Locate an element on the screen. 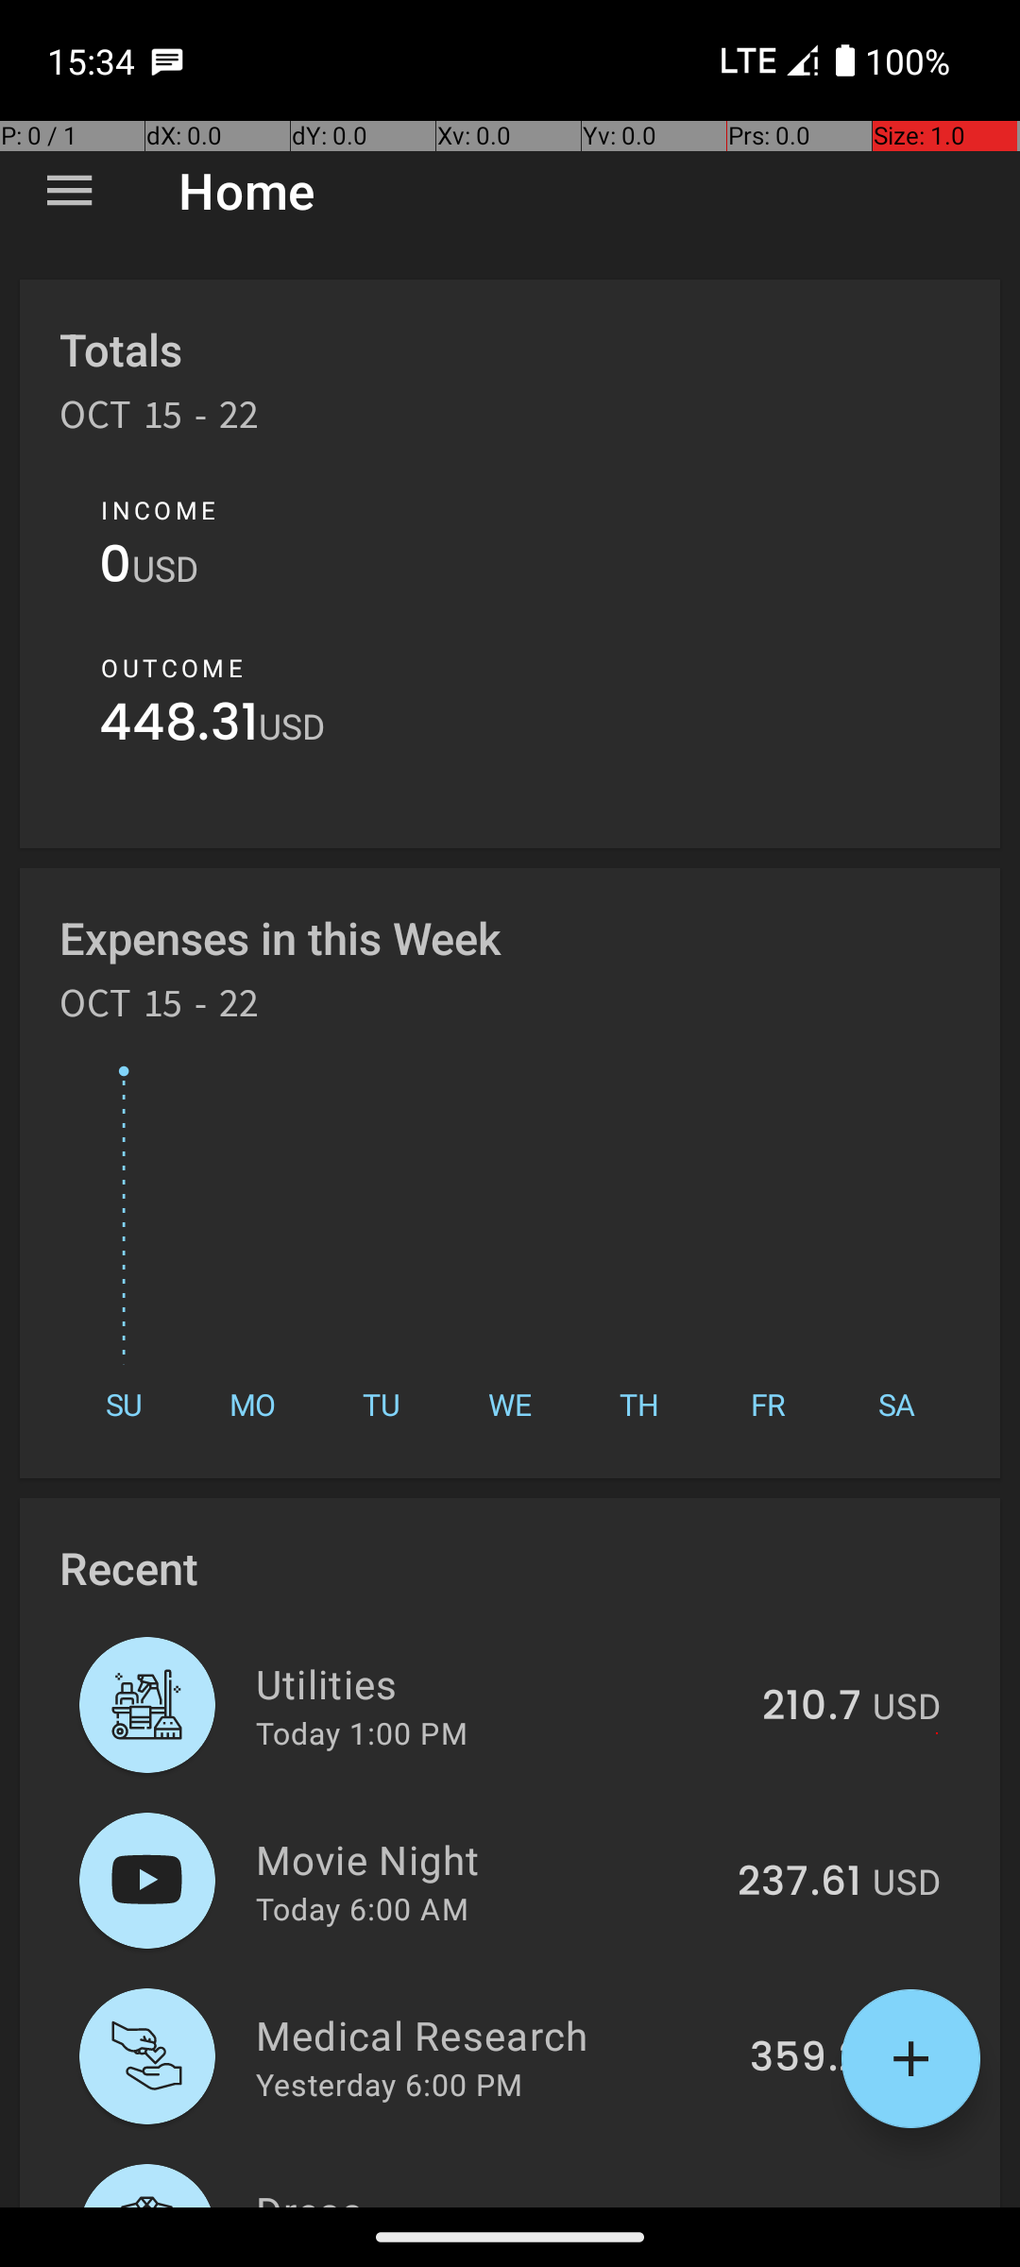  Medical Research is located at coordinates (492, 2035).